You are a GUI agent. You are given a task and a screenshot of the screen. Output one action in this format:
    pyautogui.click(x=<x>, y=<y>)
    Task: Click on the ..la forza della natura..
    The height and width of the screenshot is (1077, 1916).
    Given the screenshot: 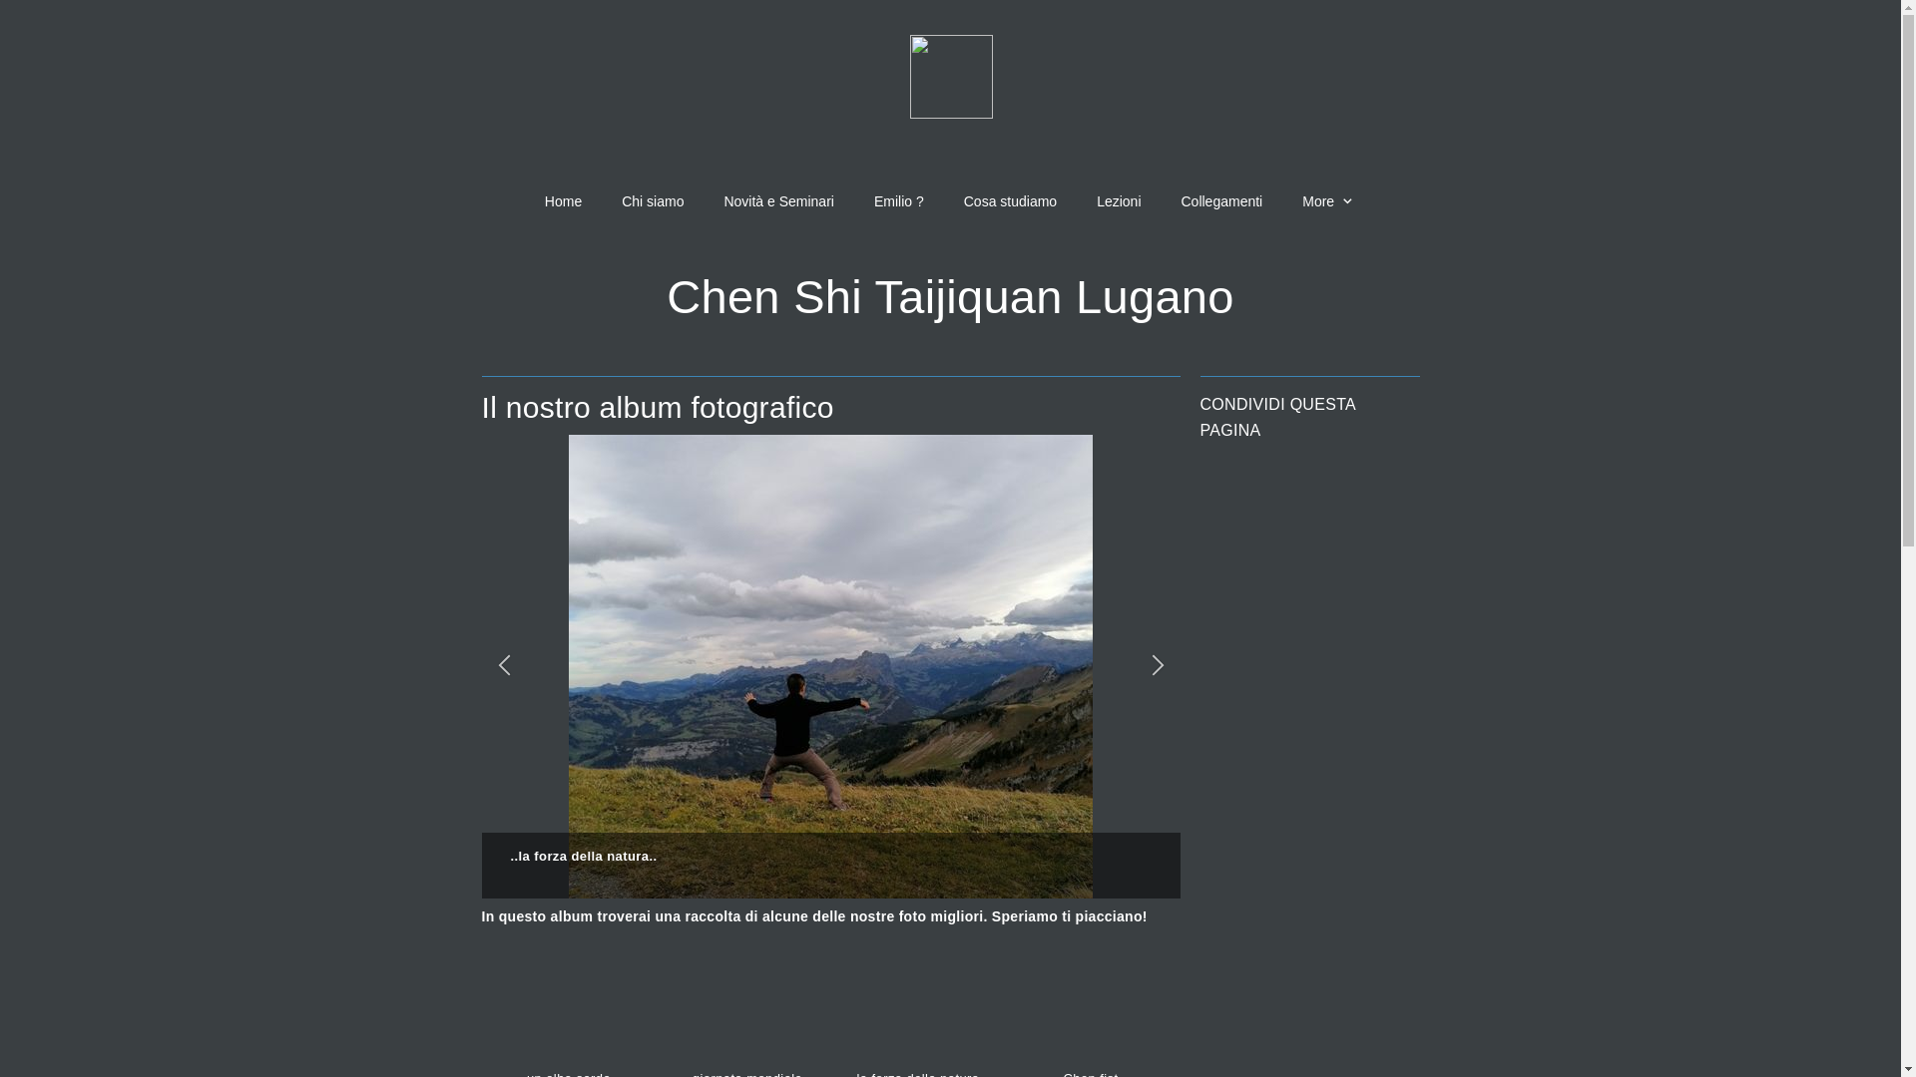 What is the action you would take?
    pyautogui.click(x=830, y=666)
    